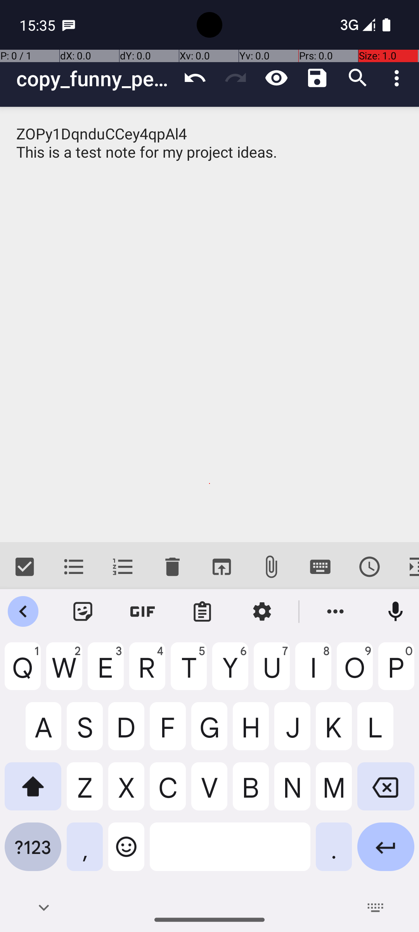 The image size is (419, 932). I want to click on H, so click(251, 732).